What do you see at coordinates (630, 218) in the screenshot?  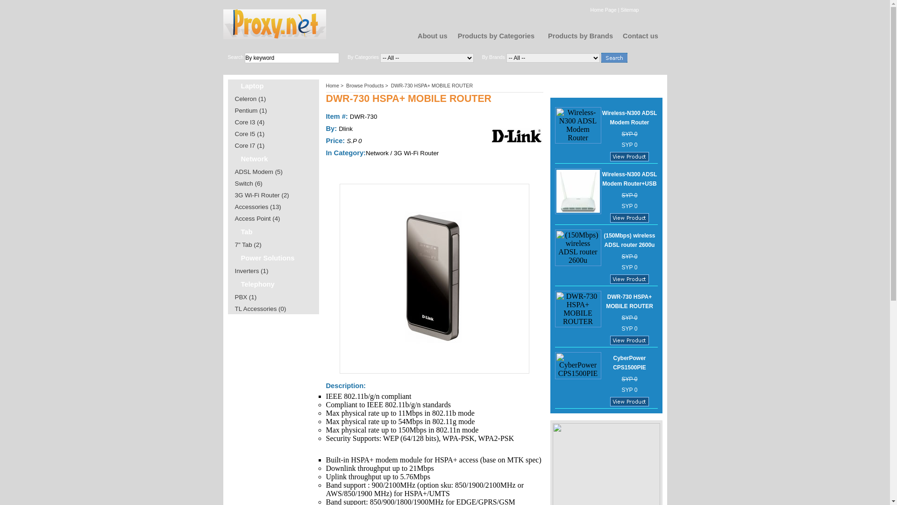 I see `Click to view details` at bounding box center [630, 218].